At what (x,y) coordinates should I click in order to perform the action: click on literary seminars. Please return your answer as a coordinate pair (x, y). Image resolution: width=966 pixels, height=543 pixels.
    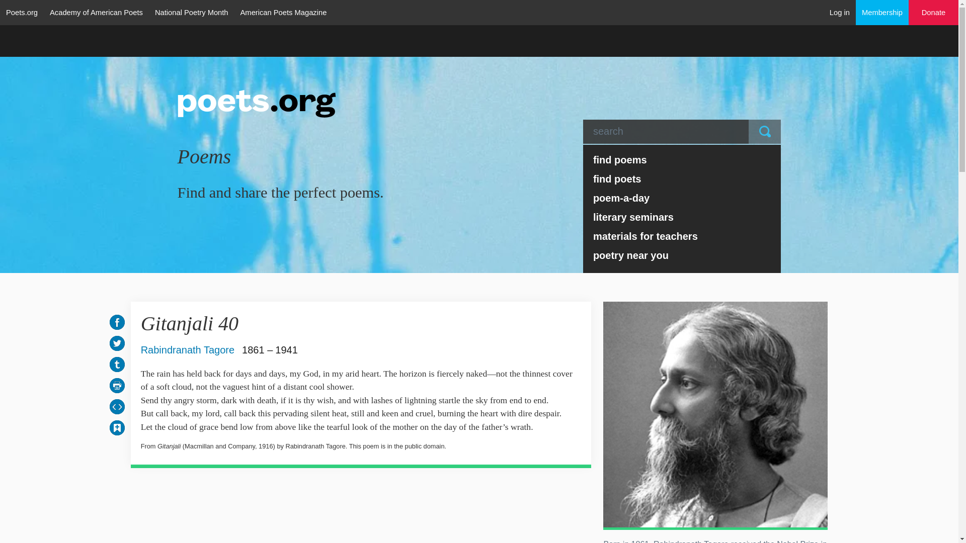
    Looking at the image, I should click on (682, 217).